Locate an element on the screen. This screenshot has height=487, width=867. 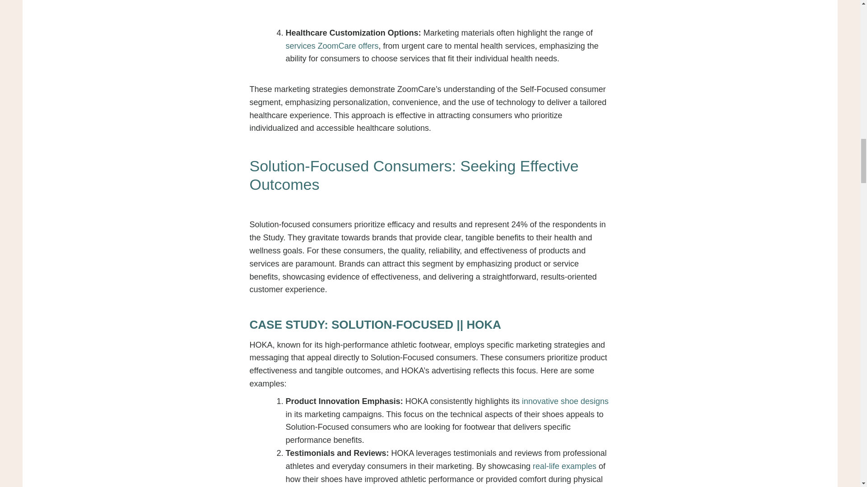
real-life examples is located at coordinates (564, 466).